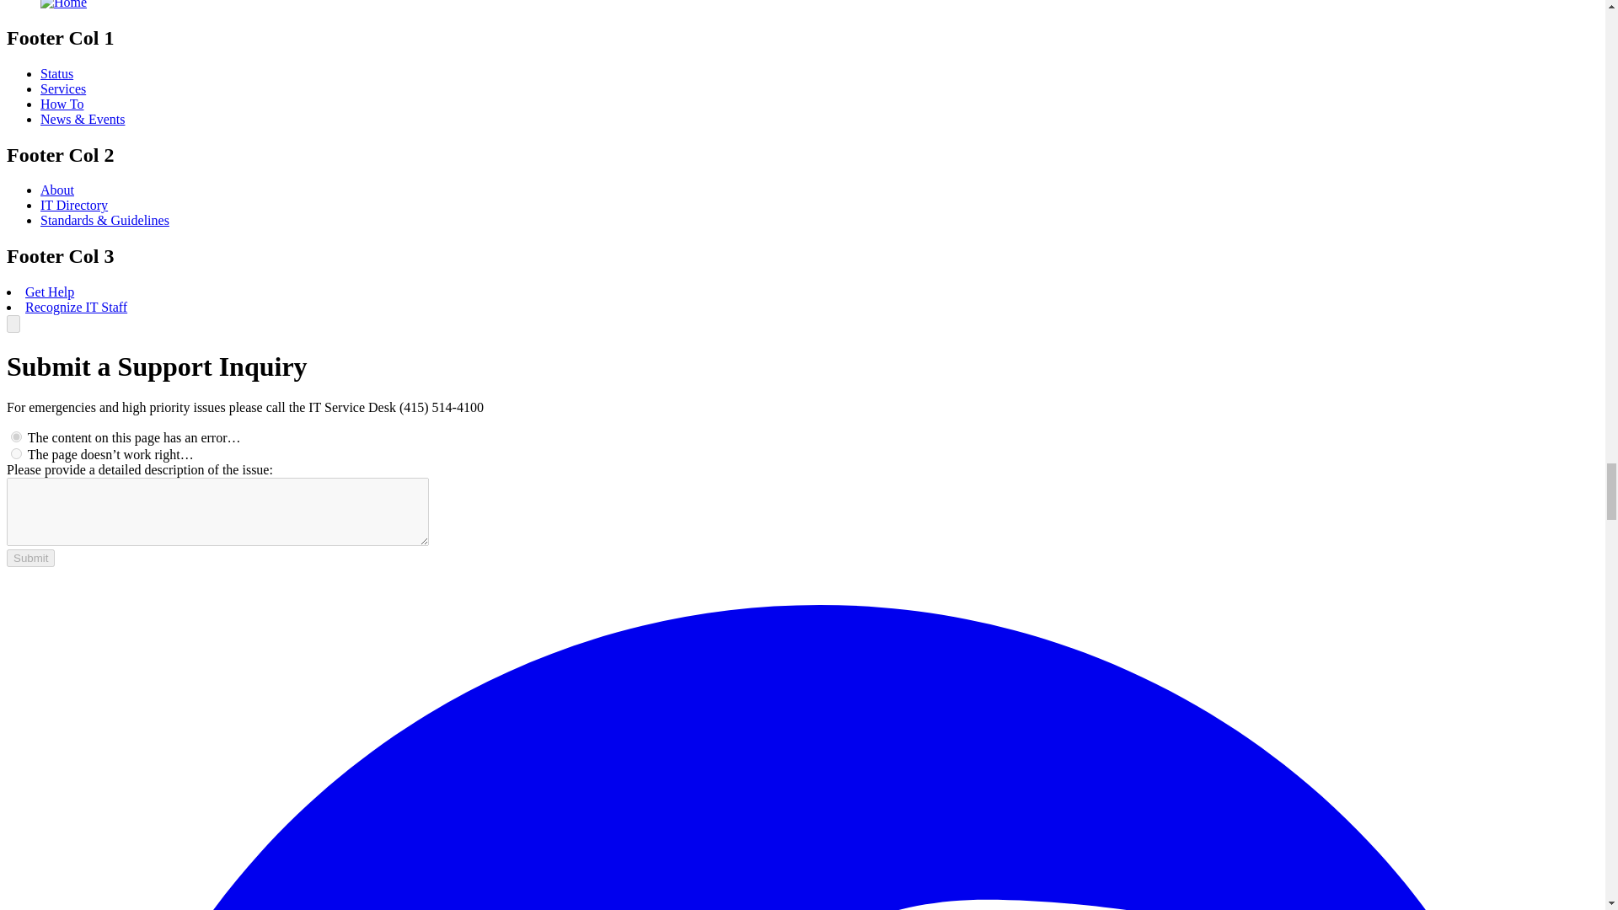  I want to click on Status, so click(56, 73).